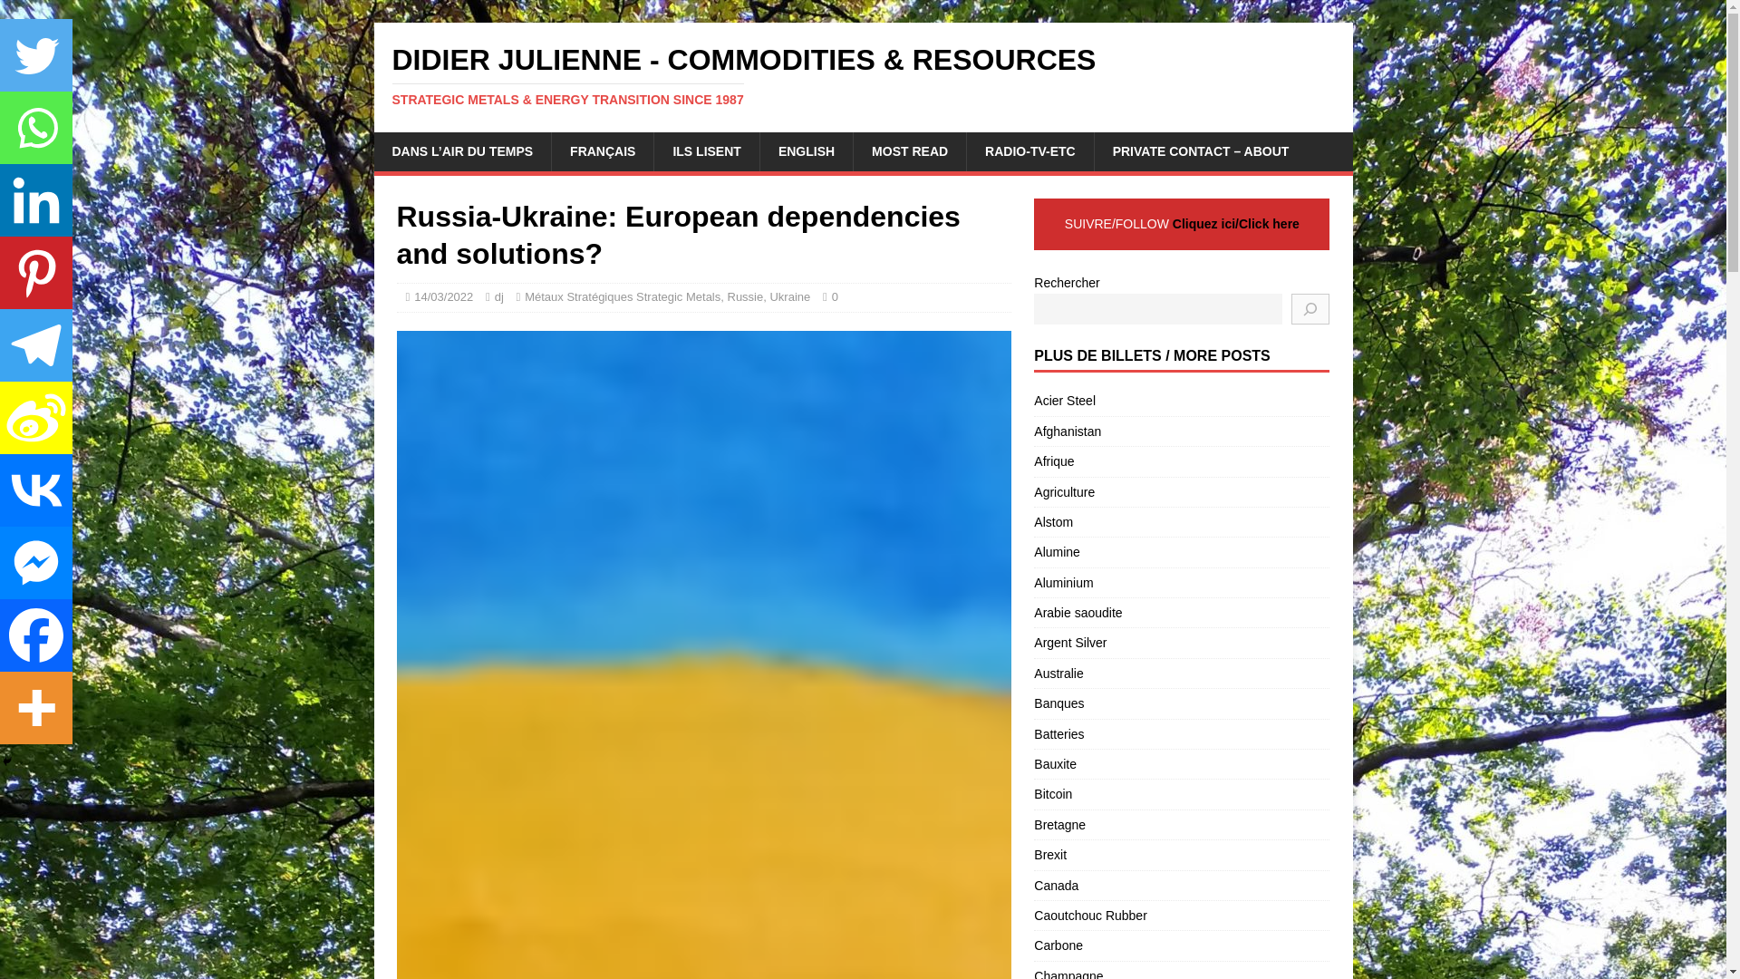  What do you see at coordinates (36, 128) in the screenshot?
I see `Whatsapp` at bounding box center [36, 128].